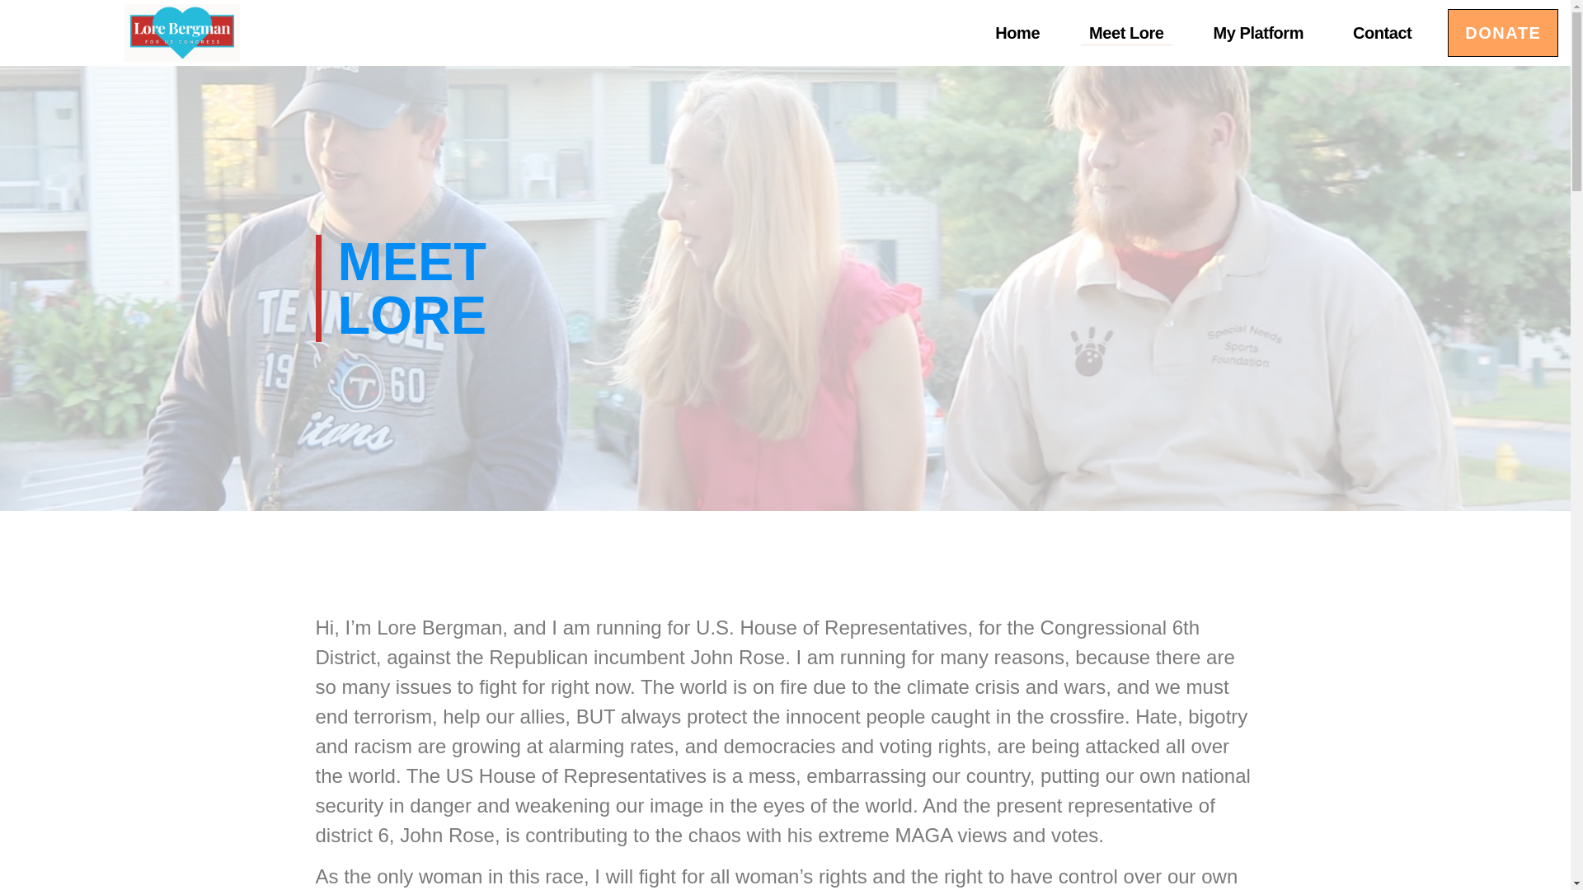 Image resolution: width=1583 pixels, height=890 pixels. Describe the element at coordinates (1017, 33) in the screenshot. I see `Home` at that location.